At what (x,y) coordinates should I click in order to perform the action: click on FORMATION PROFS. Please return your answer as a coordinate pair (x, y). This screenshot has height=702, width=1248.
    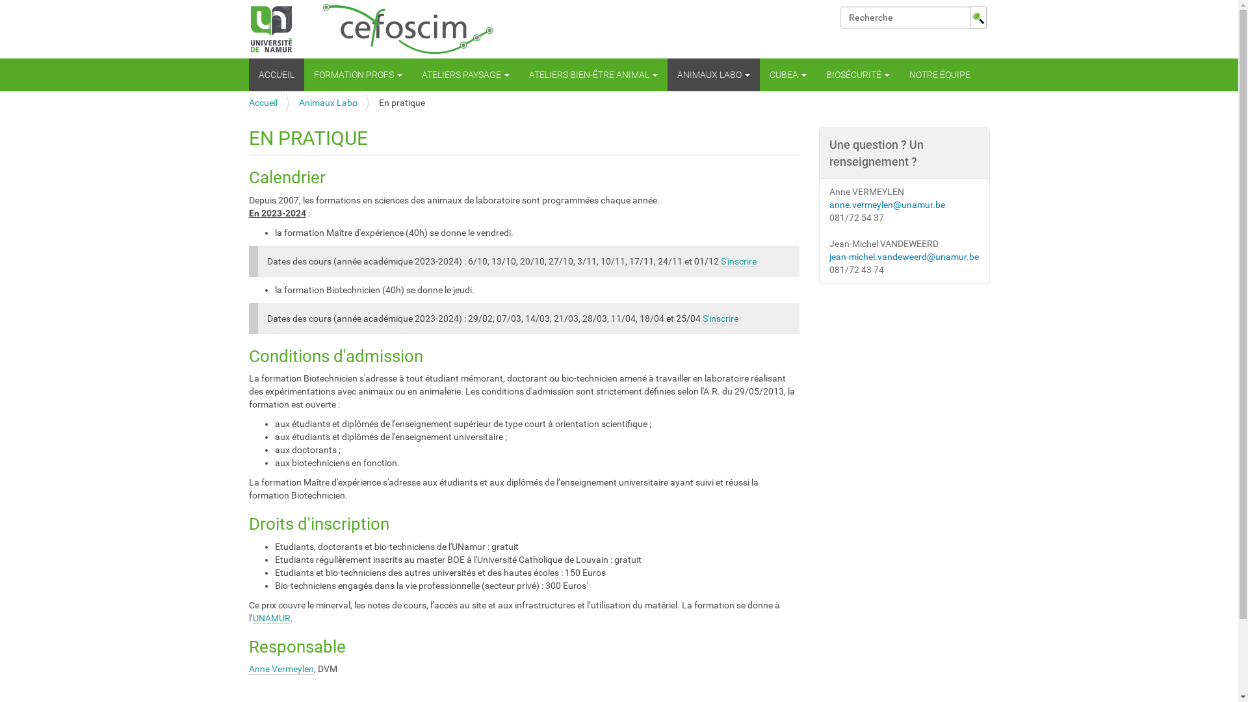
    Looking at the image, I should click on (358, 75).